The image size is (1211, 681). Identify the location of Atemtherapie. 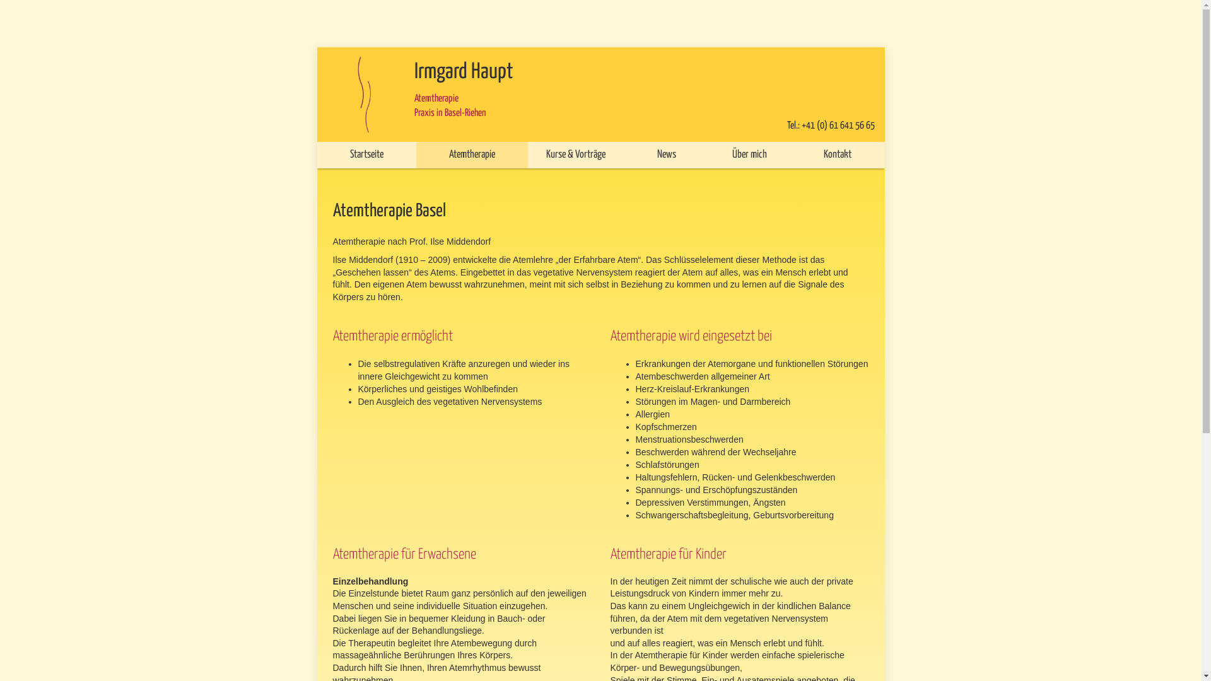
(472, 155).